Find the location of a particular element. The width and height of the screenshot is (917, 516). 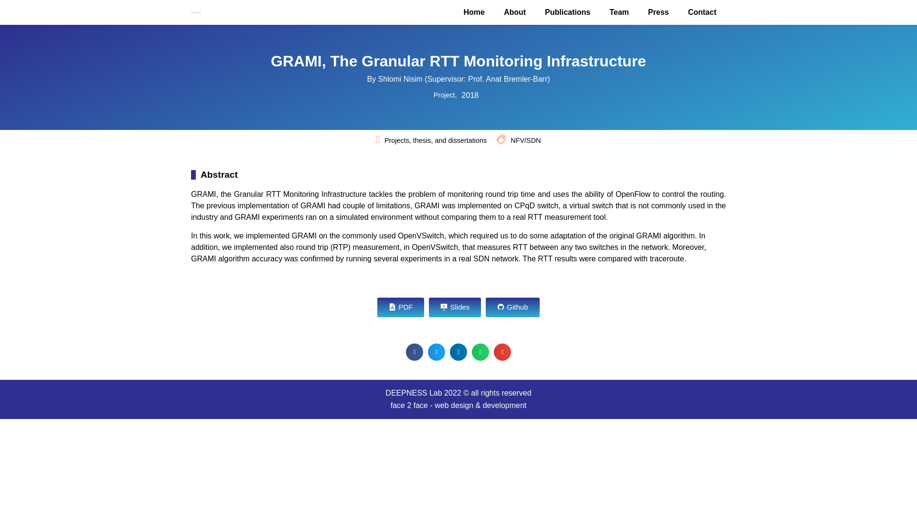

Contact is located at coordinates (702, 12).